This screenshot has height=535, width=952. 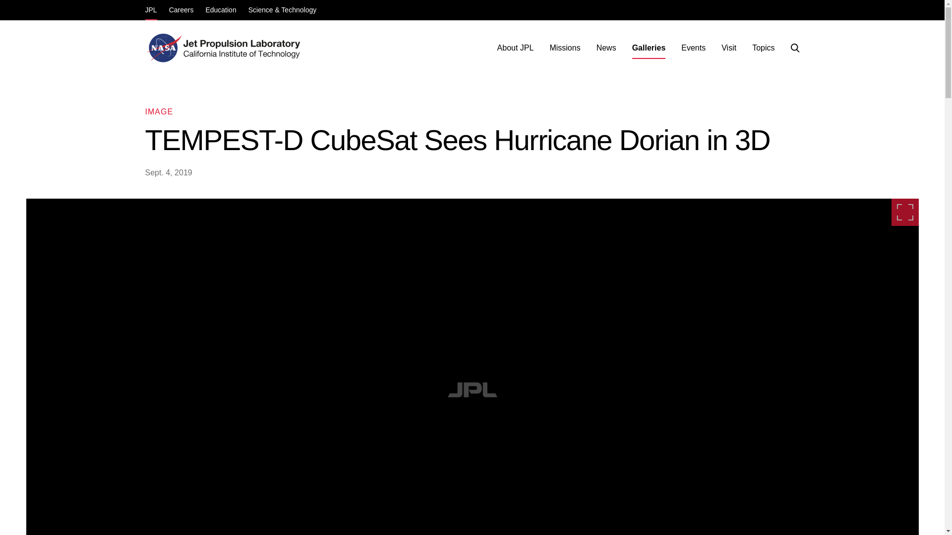 I want to click on Galleries, so click(x=649, y=48).